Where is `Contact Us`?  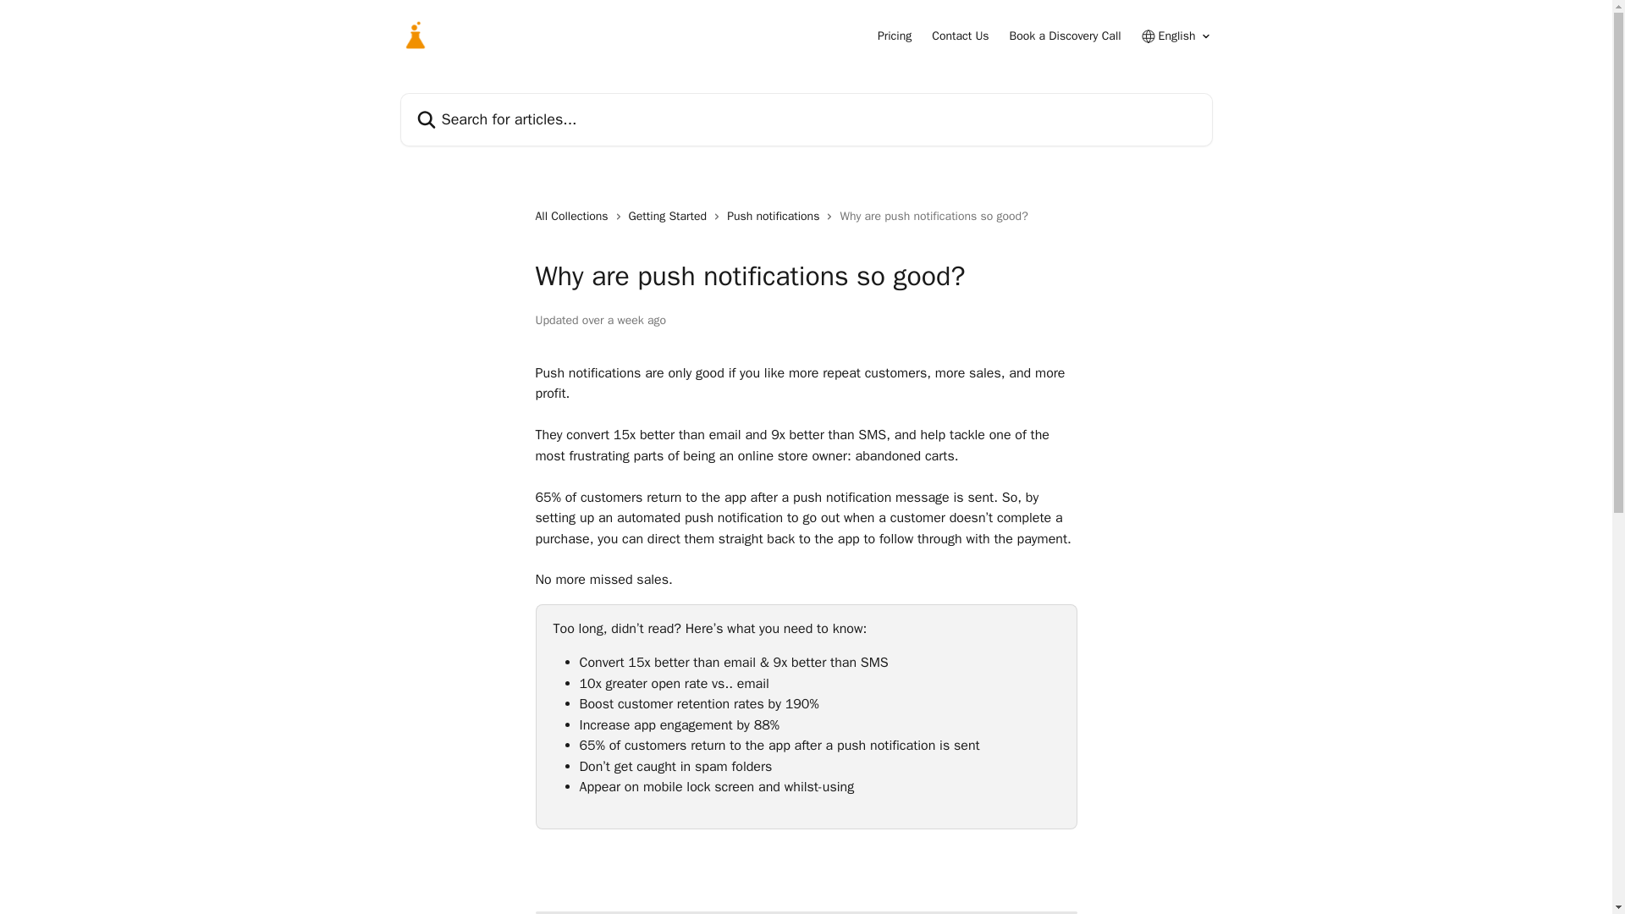 Contact Us is located at coordinates (960, 36).